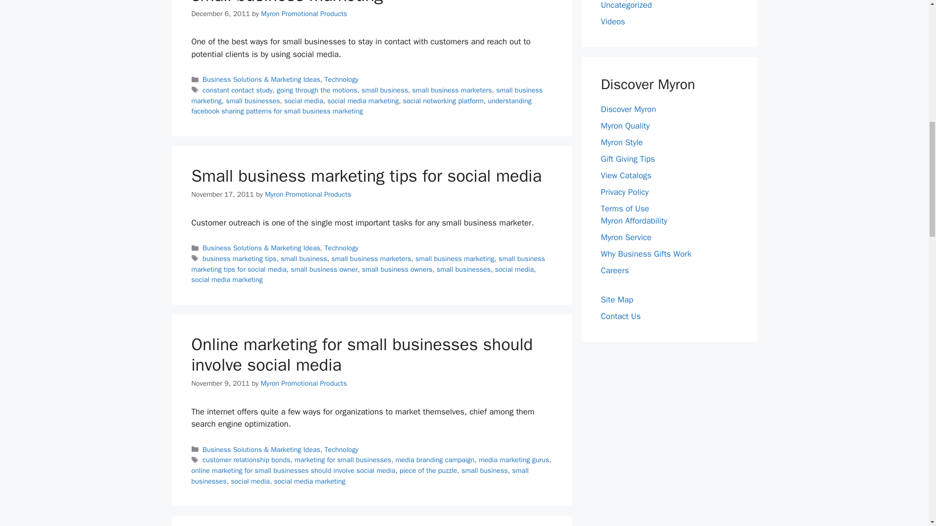  Describe the element at coordinates (384, 90) in the screenshot. I see `small business` at that location.